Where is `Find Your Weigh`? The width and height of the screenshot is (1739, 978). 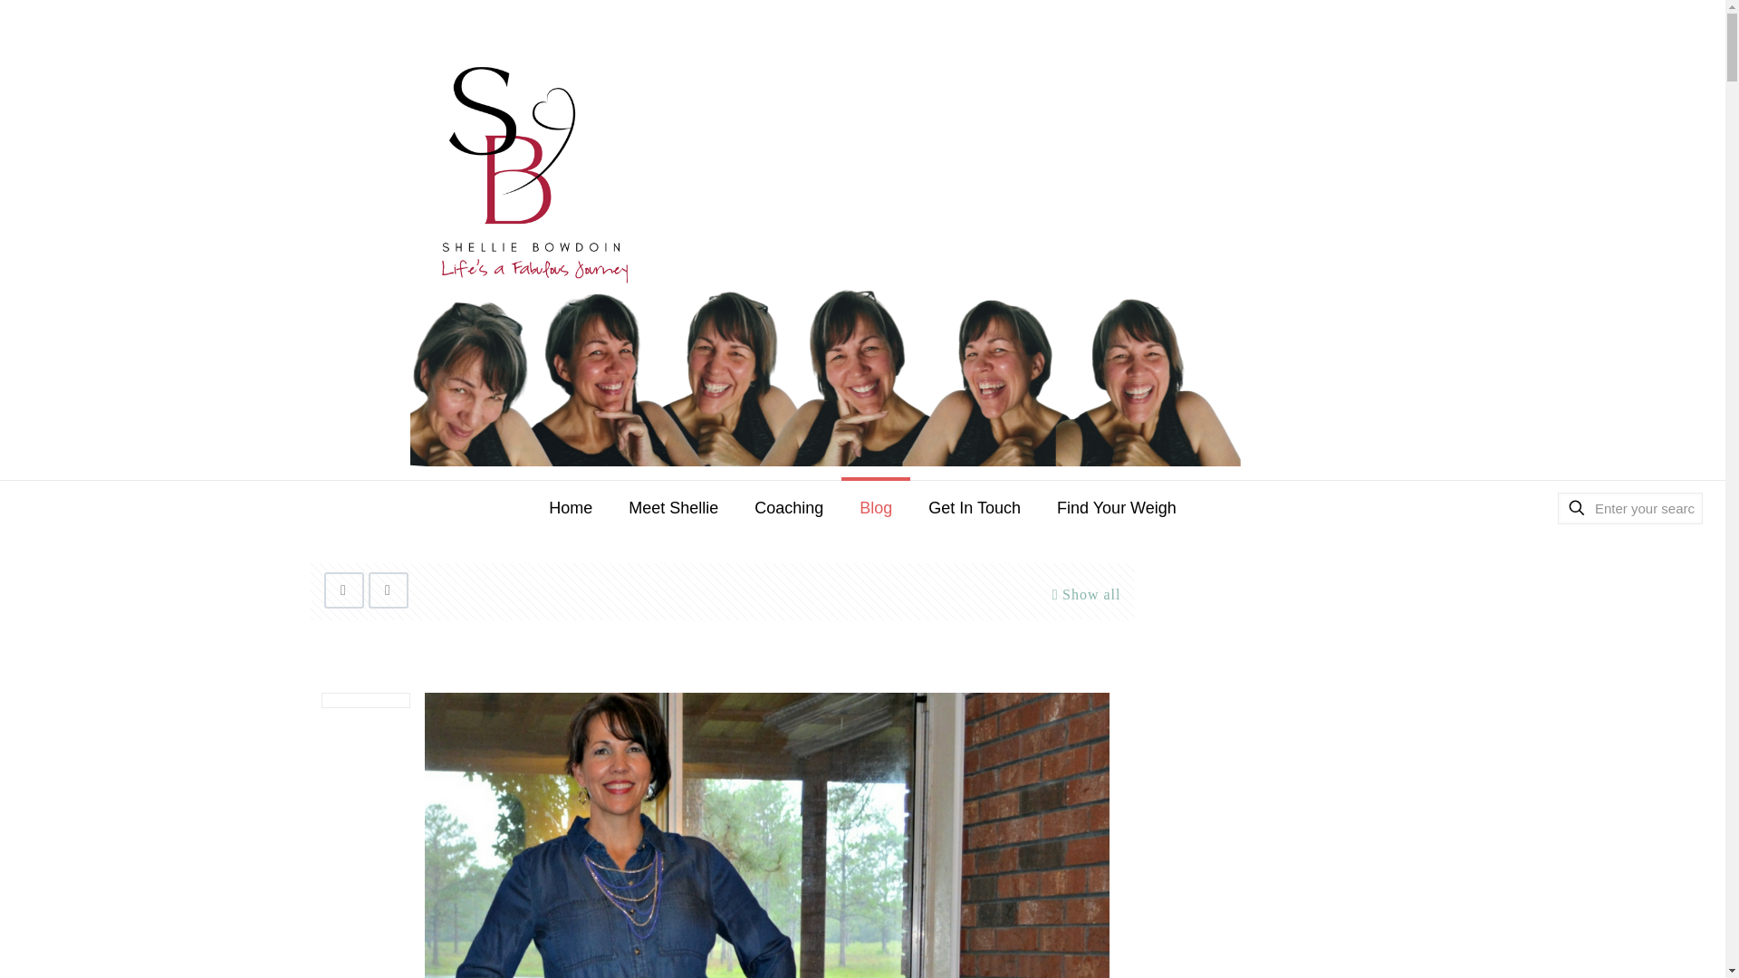
Find Your Weigh is located at coordinates (1116, 507).